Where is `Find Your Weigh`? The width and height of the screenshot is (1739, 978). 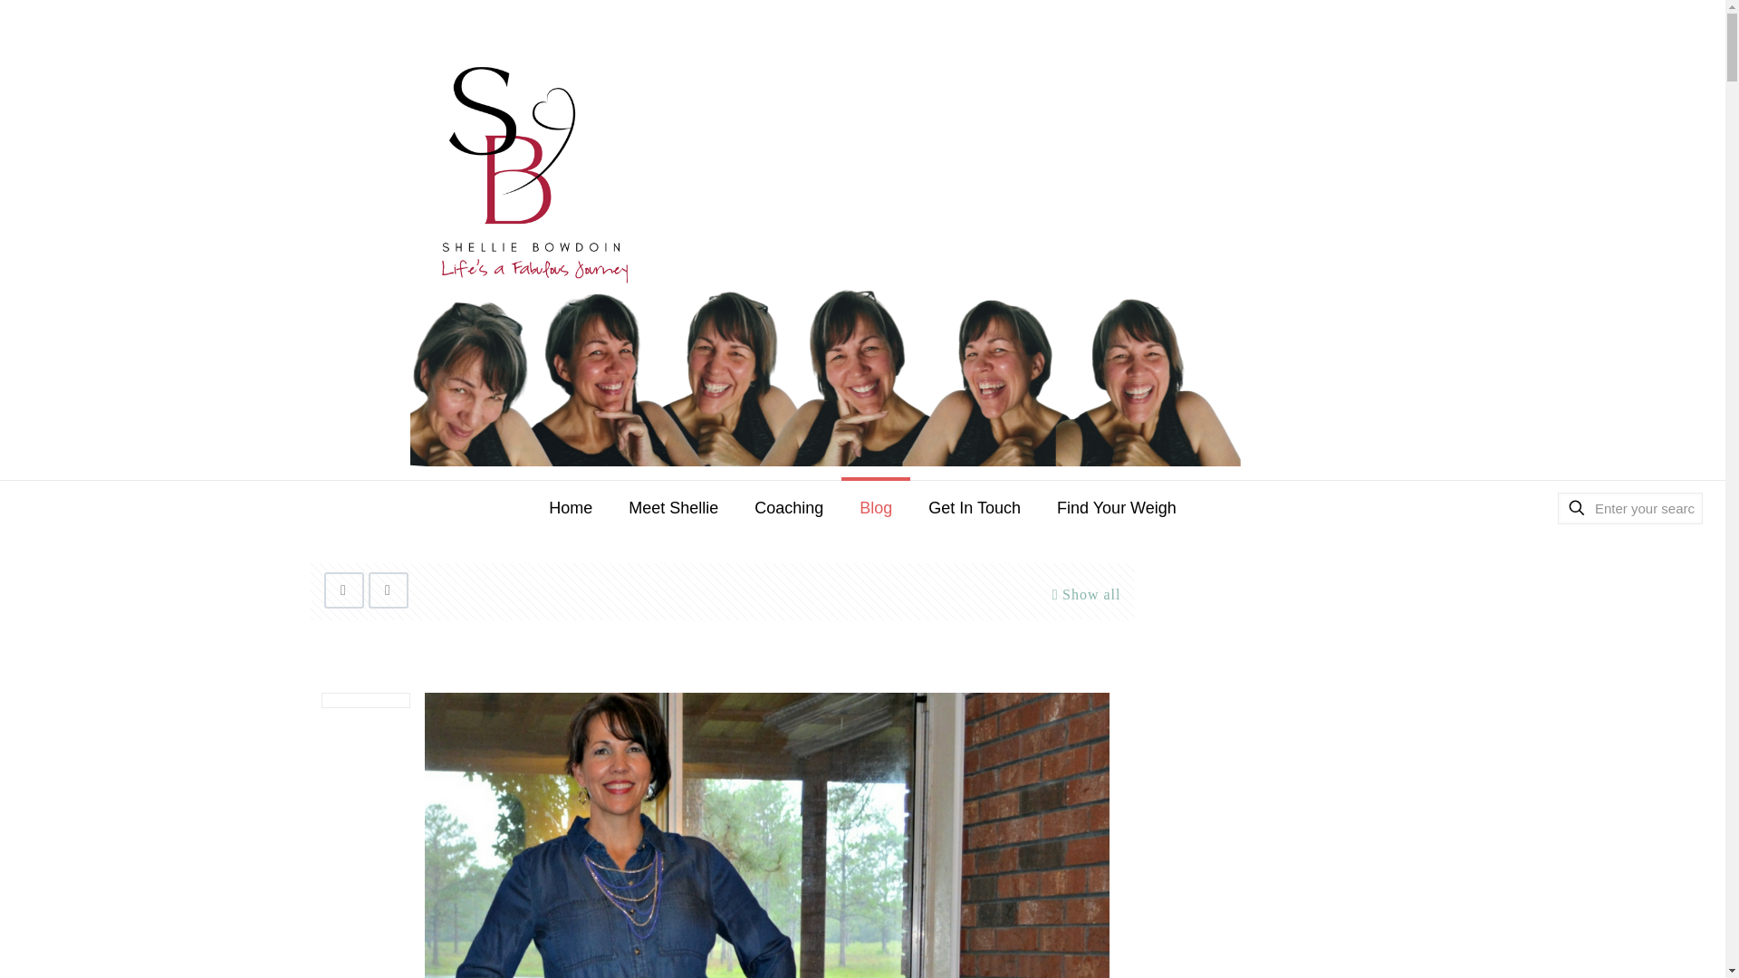
Find Your Weigh is located at coordinates (1116, 507).